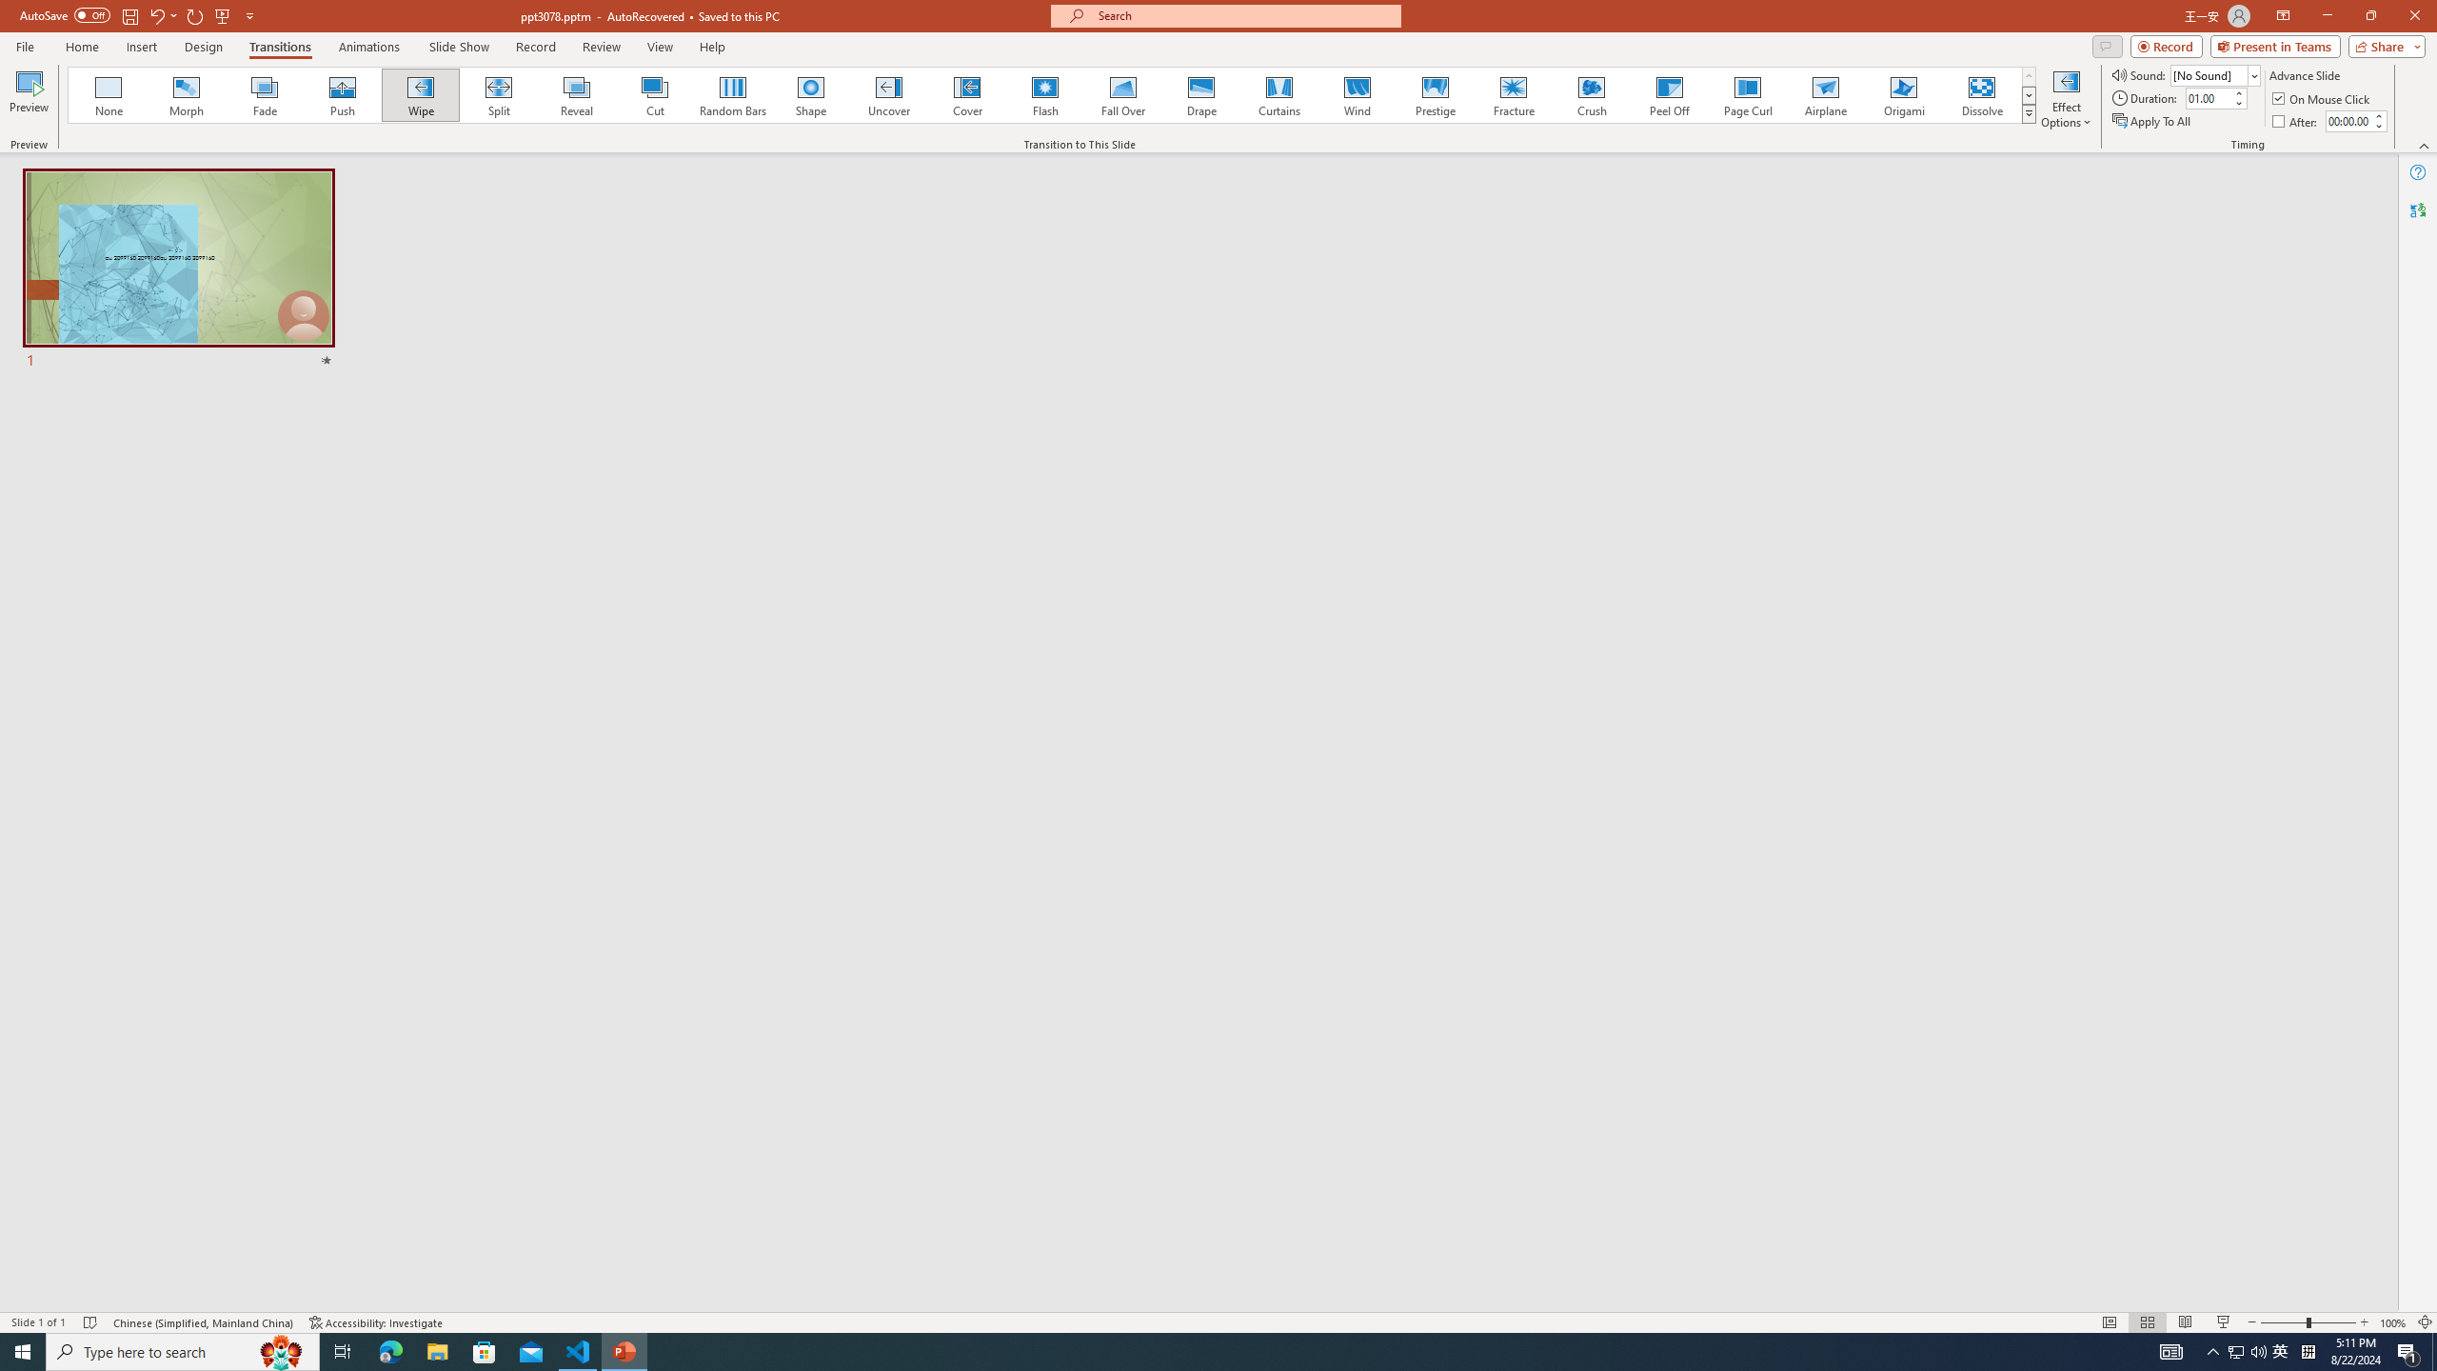  I want to click on Airplane, so click(1825, 95).